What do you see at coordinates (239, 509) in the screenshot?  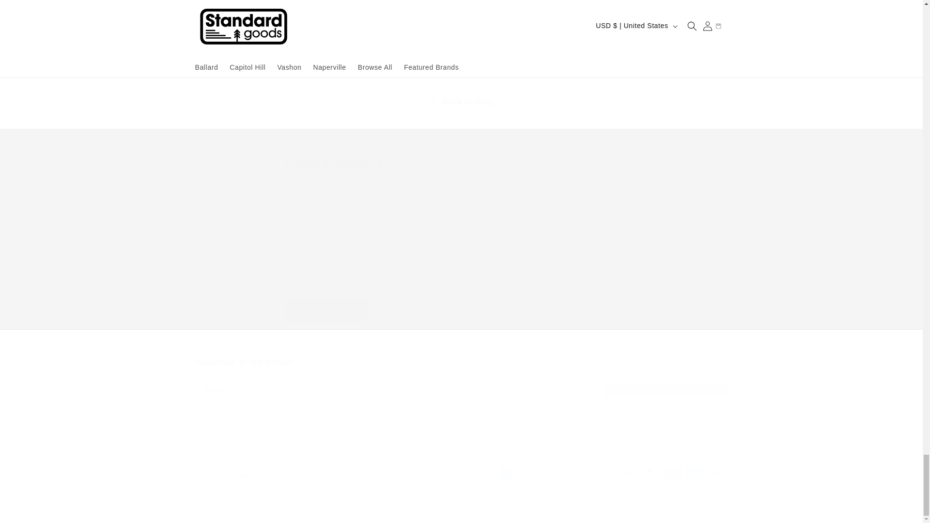 I see `Post comment` at bounding box center [239, 509].